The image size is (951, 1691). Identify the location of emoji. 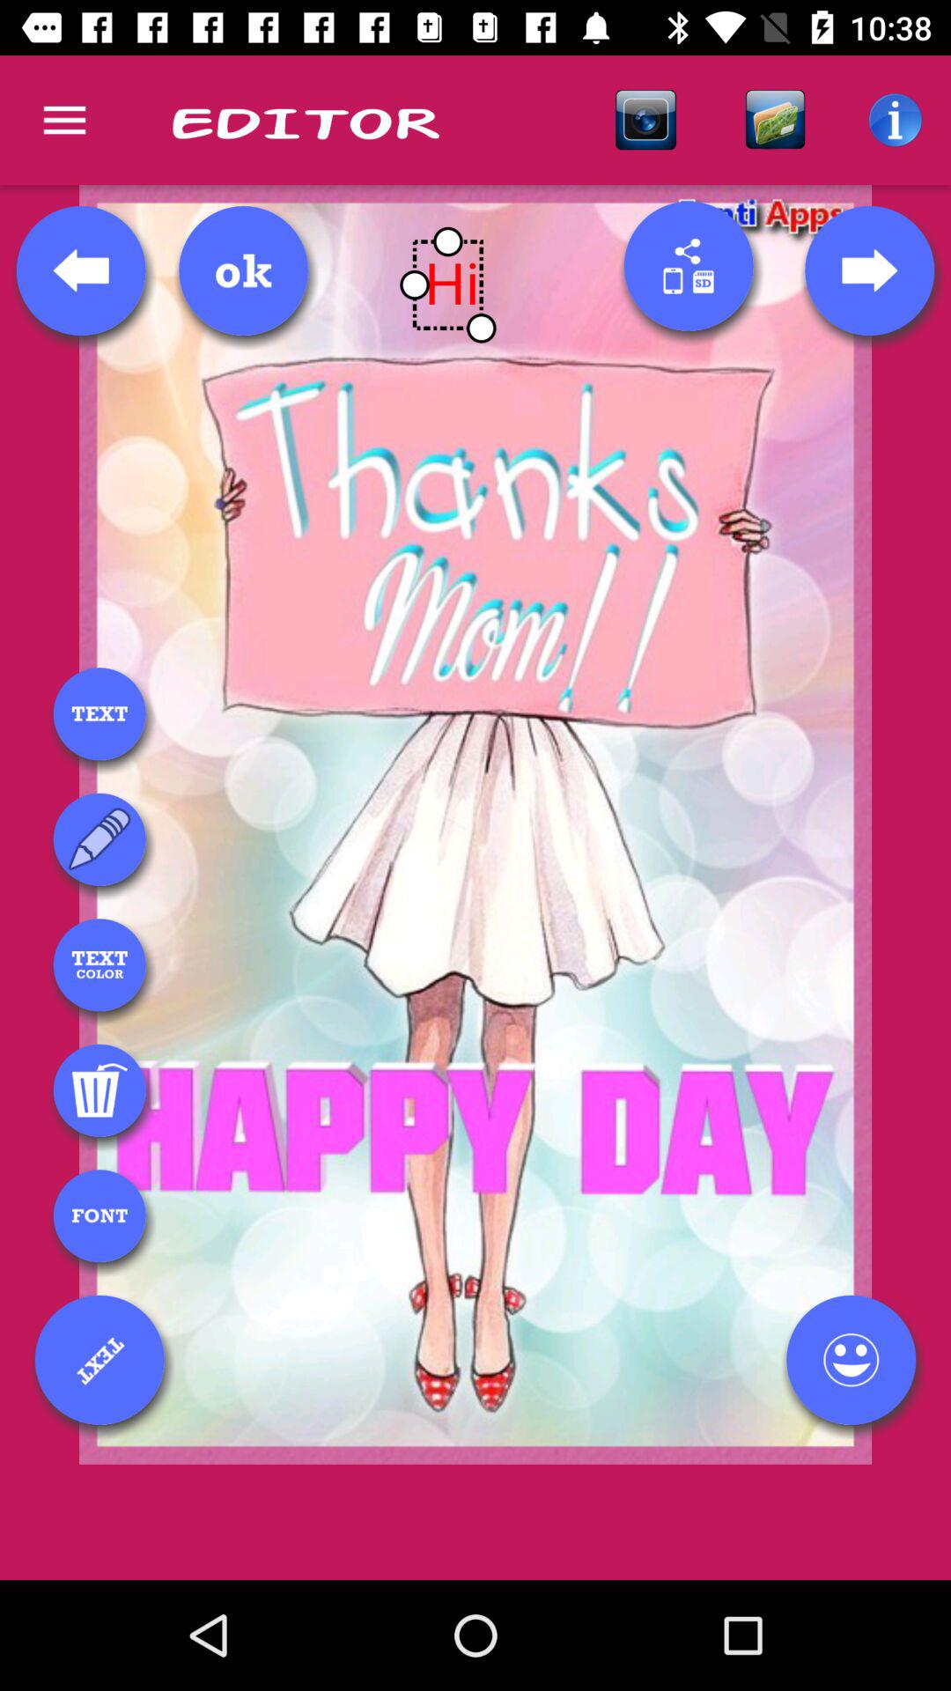
(851, 1360).